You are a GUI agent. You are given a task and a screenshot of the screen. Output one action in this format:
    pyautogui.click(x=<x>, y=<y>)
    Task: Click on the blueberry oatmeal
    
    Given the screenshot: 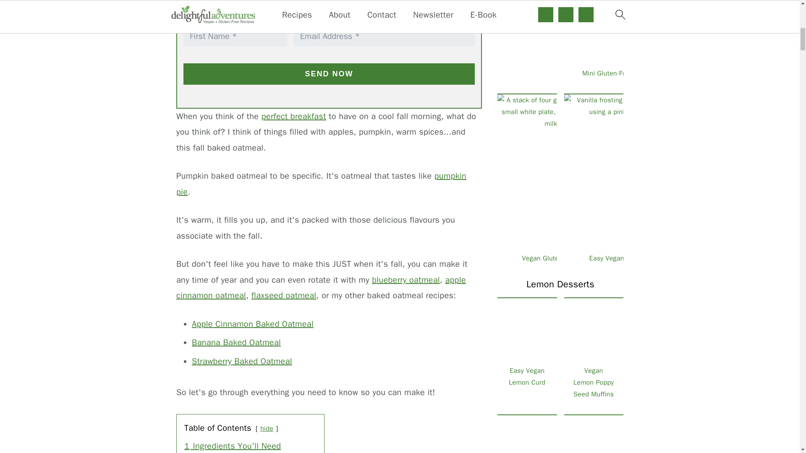 What is the action you would take?
    pyautogui.click(x=406, y=280)
    